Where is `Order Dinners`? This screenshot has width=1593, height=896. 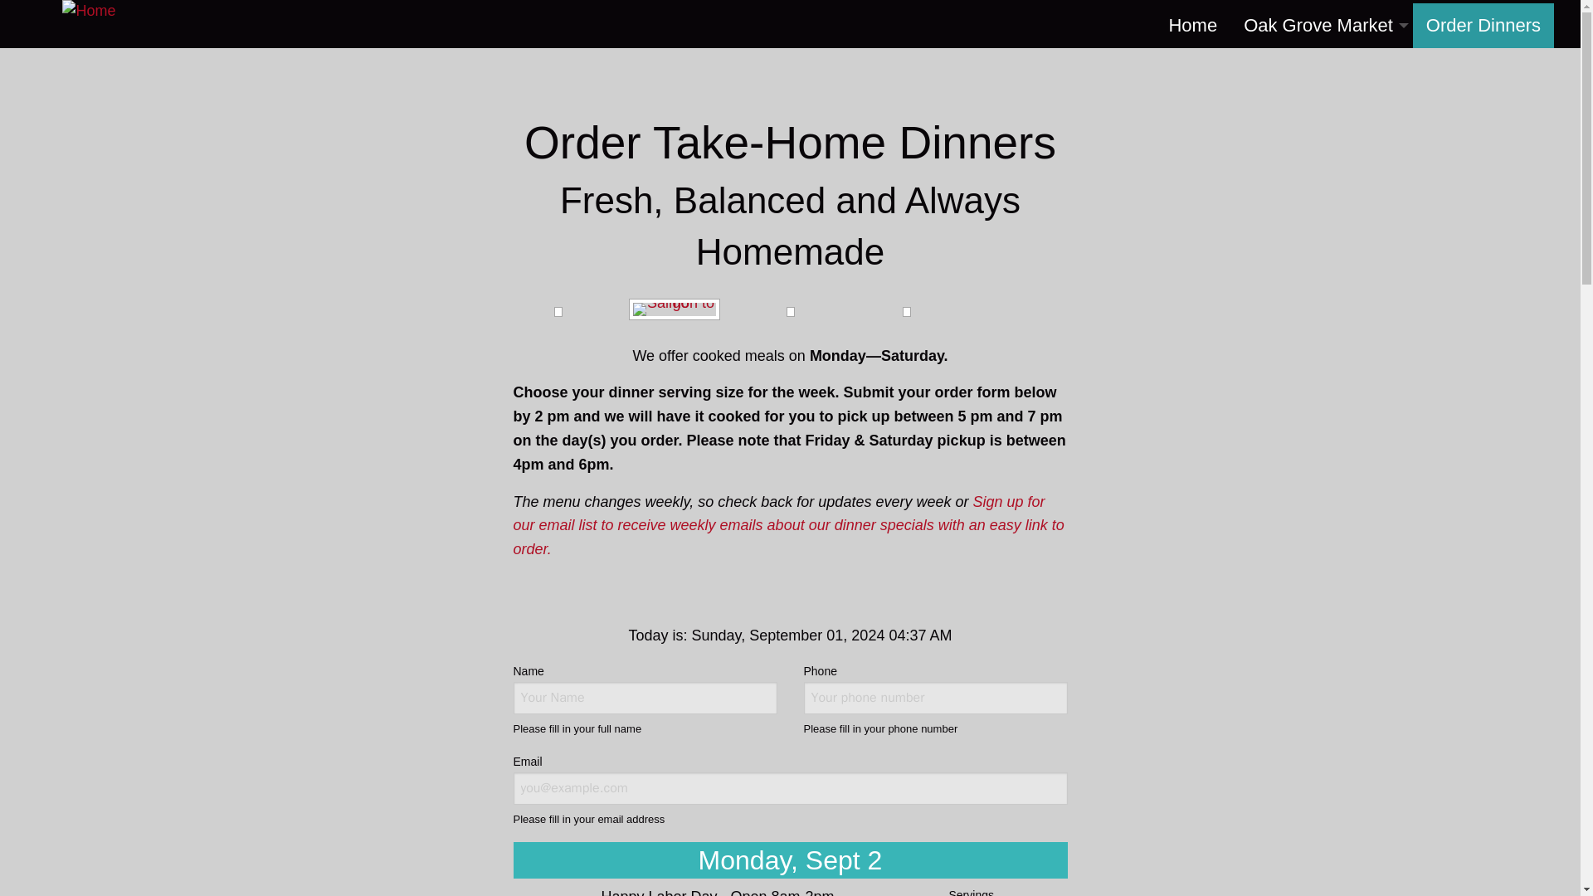 Order Dinners is located at coordinates (1483, 26).